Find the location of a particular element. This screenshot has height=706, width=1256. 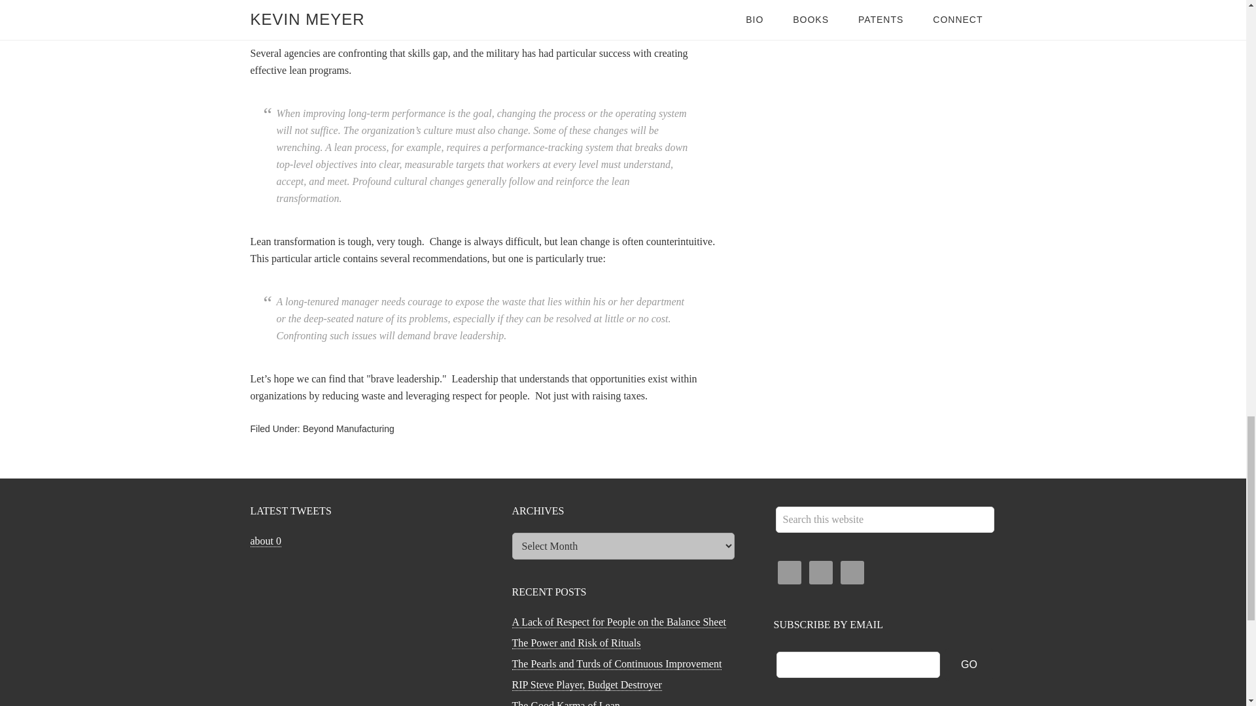

Beyond Manufacturing is located at coordinates (348, 429).